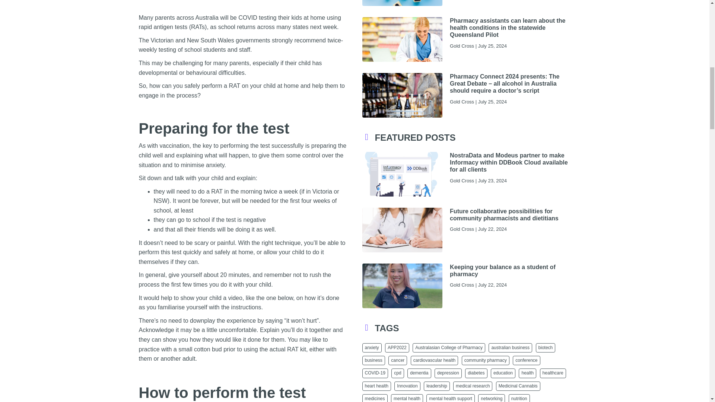  I want to click on Keeping your balance as a student of pharmacy, so click(502, 270).